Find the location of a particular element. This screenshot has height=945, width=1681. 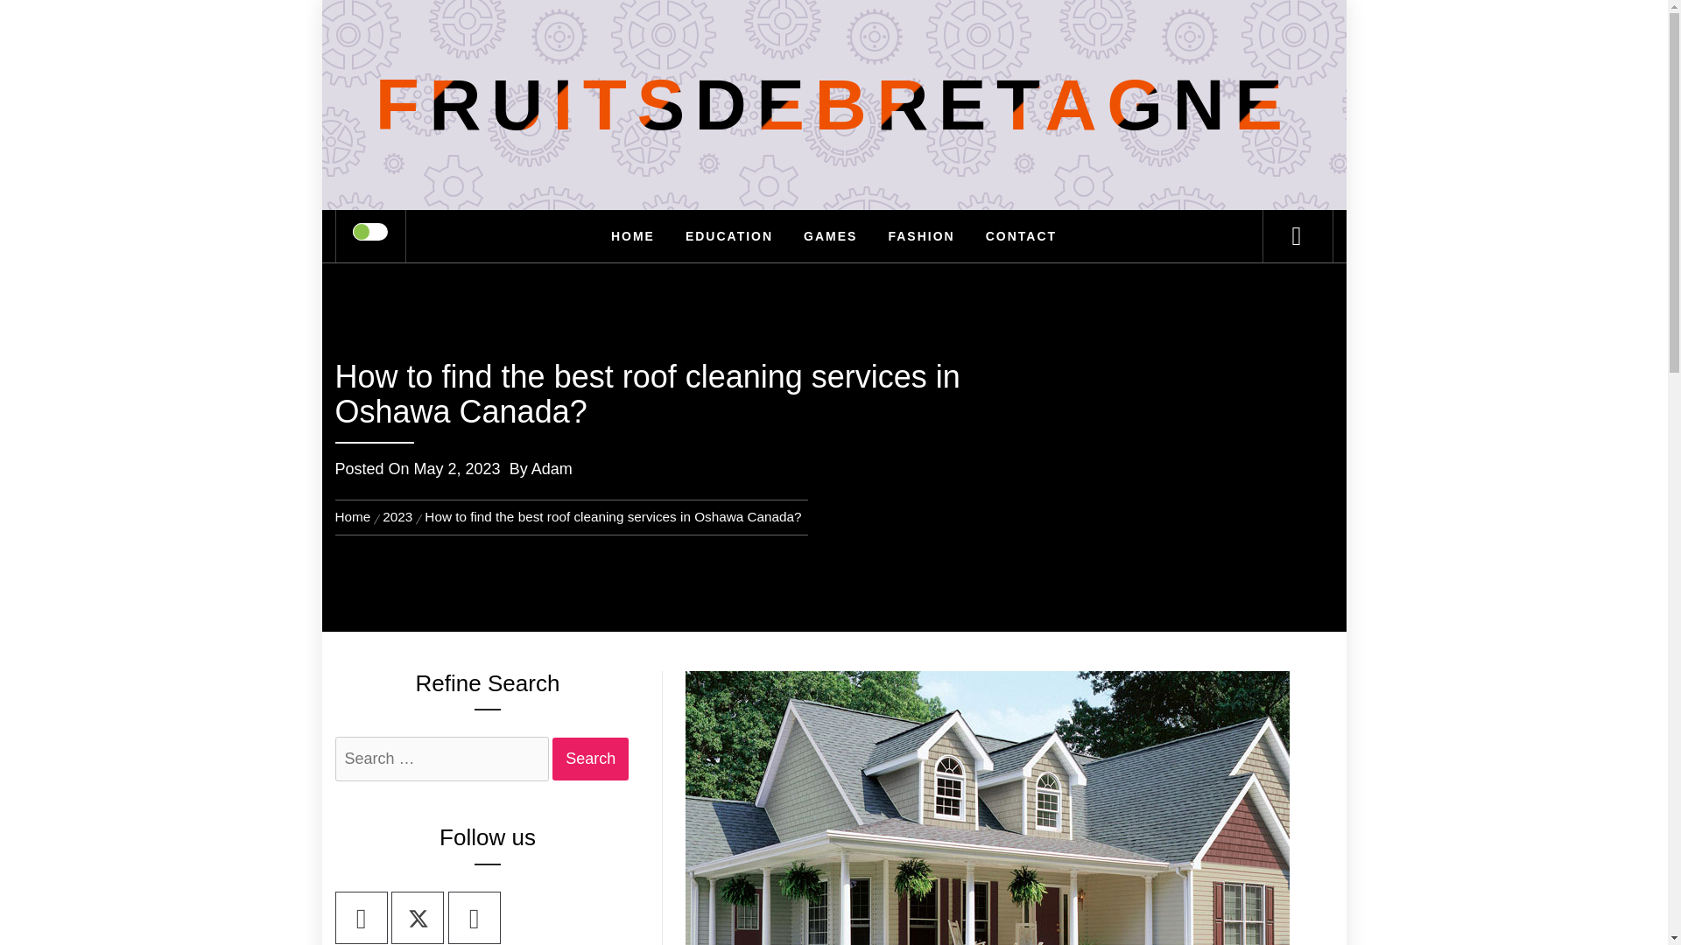

FASHION is located at coordinates (921, 236).